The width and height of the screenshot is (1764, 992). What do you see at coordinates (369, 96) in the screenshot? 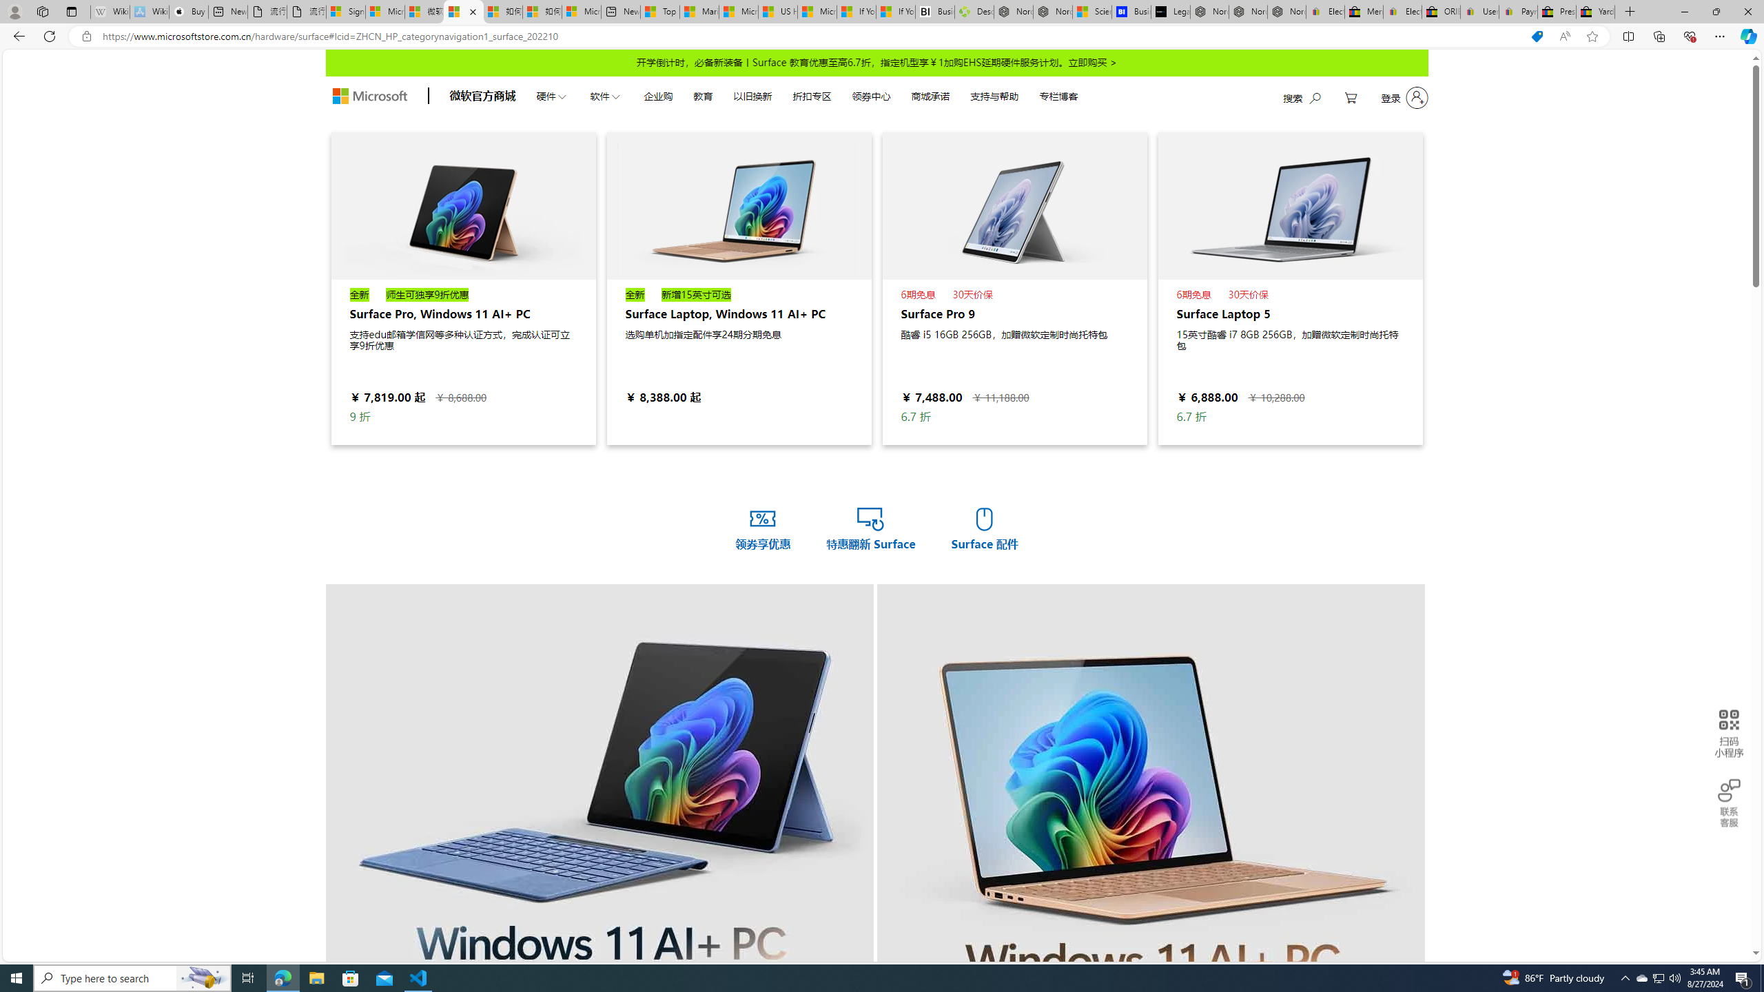
I see `store logo` at bounding box center [369, 96].